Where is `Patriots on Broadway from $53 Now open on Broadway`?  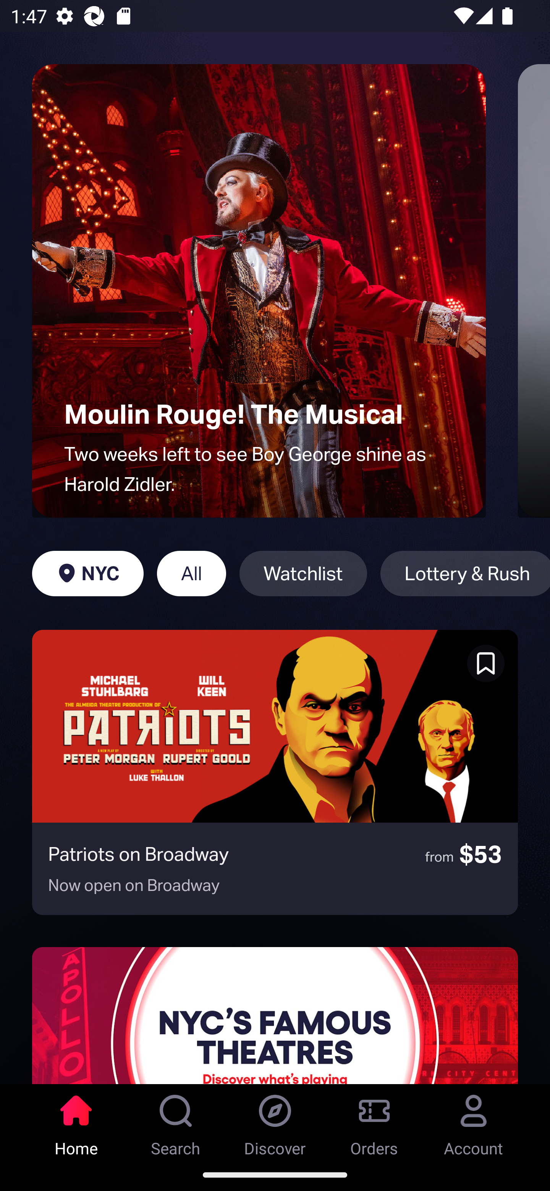
Patriots on Broadway from $53 Now open on Broadway is located at coordinates (275, 772).